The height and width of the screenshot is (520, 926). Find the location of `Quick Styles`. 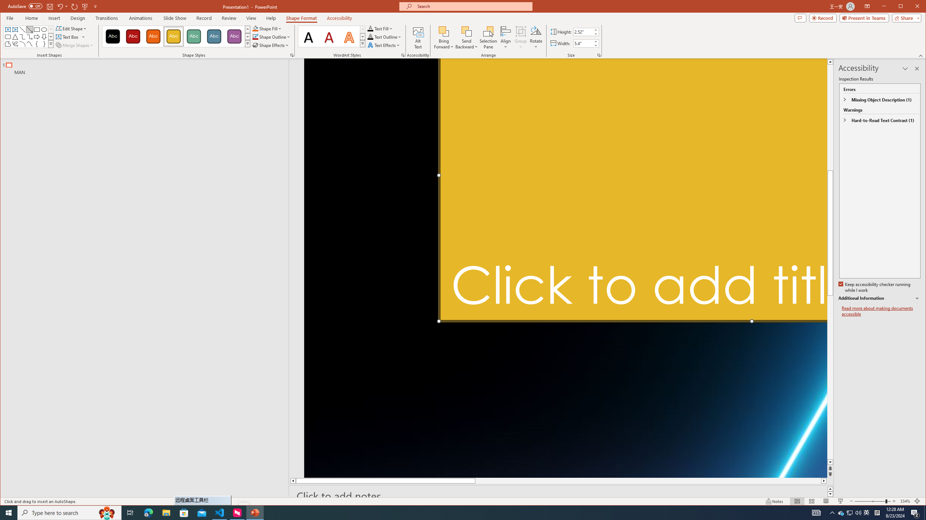

Quick Styles is located at coordinates (363, 43).